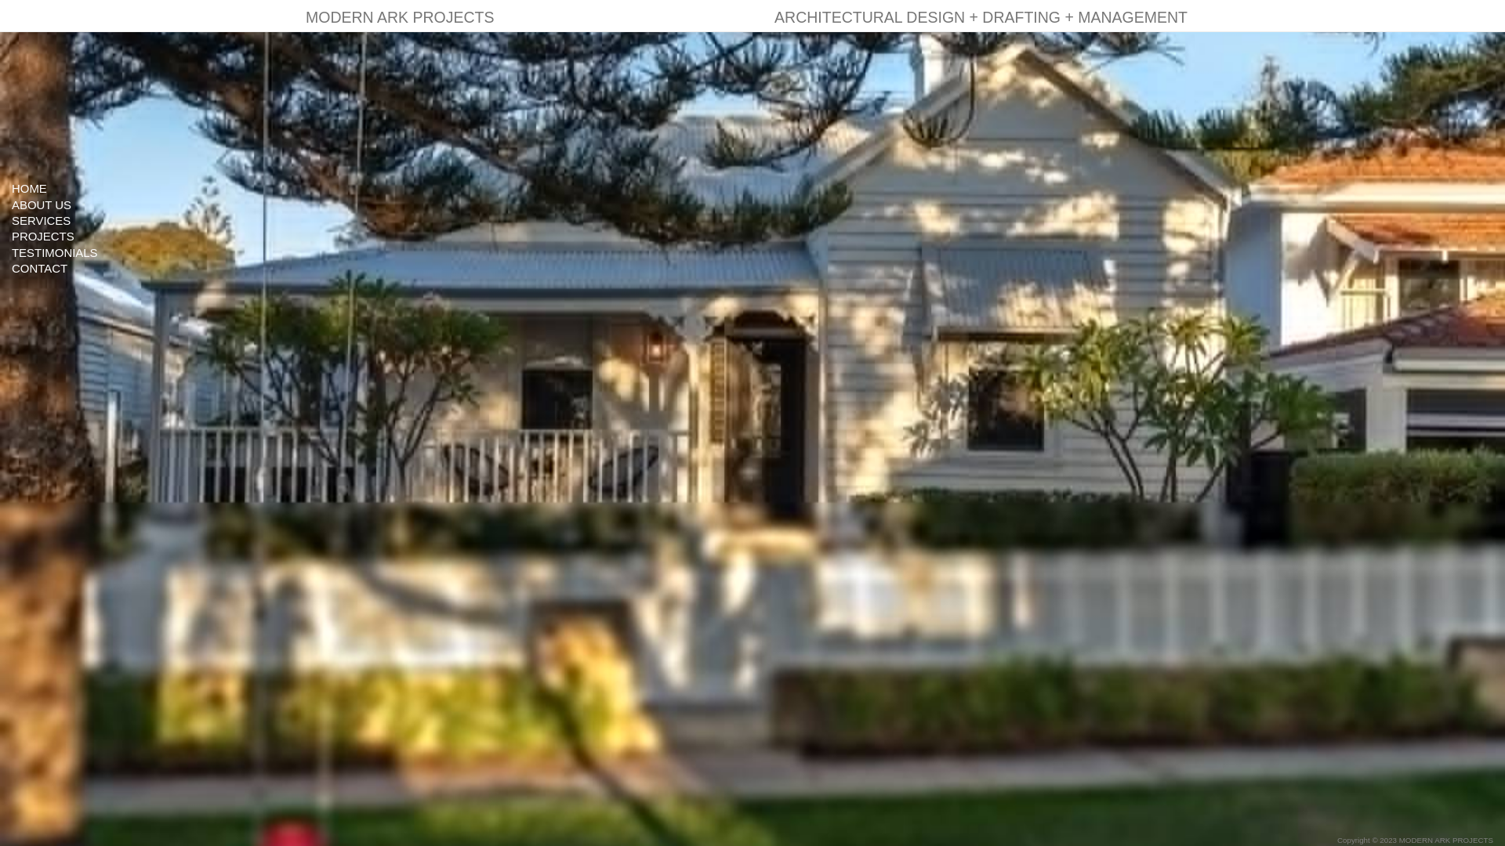 The image size is (1505, 846). Describe the element at coordinates (981, 16) in the screenshot. I see `ARCHITECTURAL DESIGN + DRAFTING + MANAGEMENT` at that location.